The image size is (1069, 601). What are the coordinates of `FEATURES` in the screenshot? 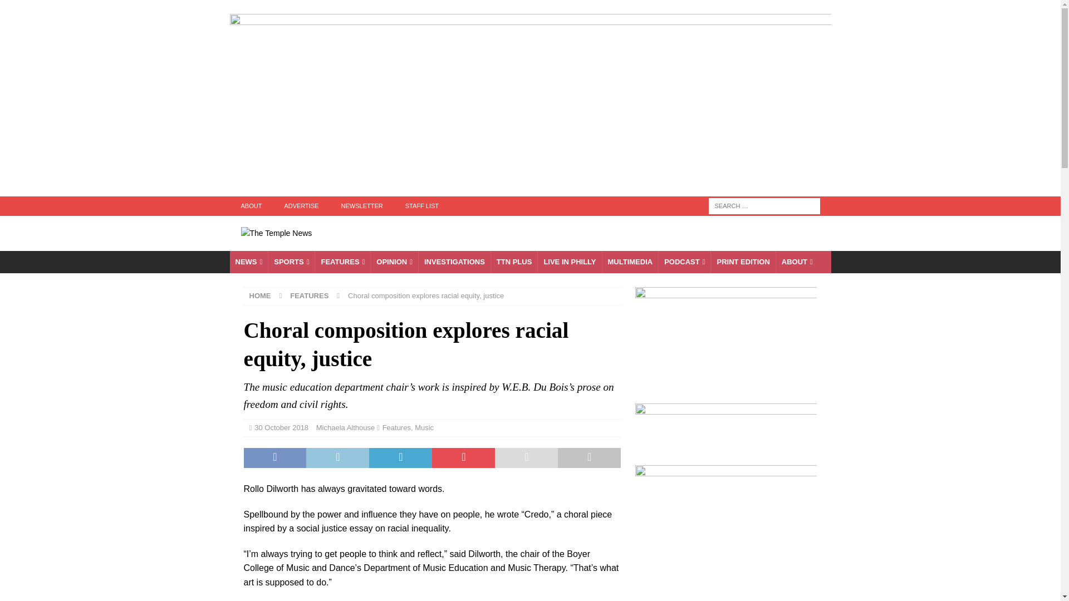 It's located at (342, 263).